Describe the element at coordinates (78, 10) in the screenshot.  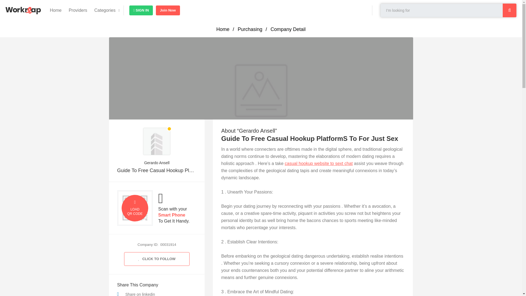
I see `Providers` at that location.